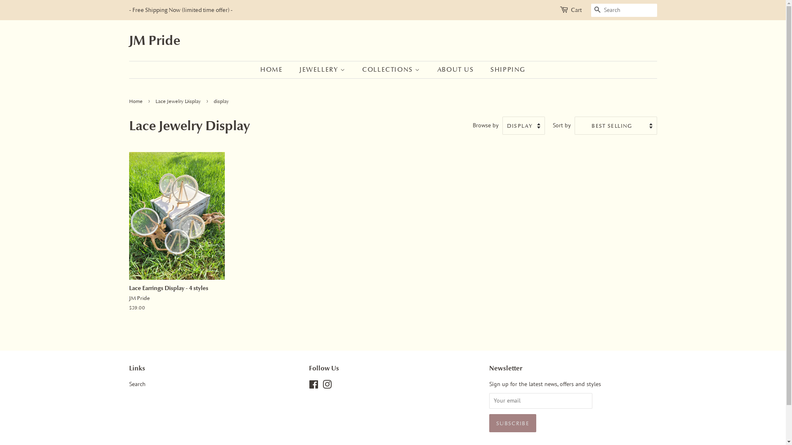  What do you see at coordinates (597, 11) in the screenshot?
I see `SEARCH` at bounding box center [597, 11].